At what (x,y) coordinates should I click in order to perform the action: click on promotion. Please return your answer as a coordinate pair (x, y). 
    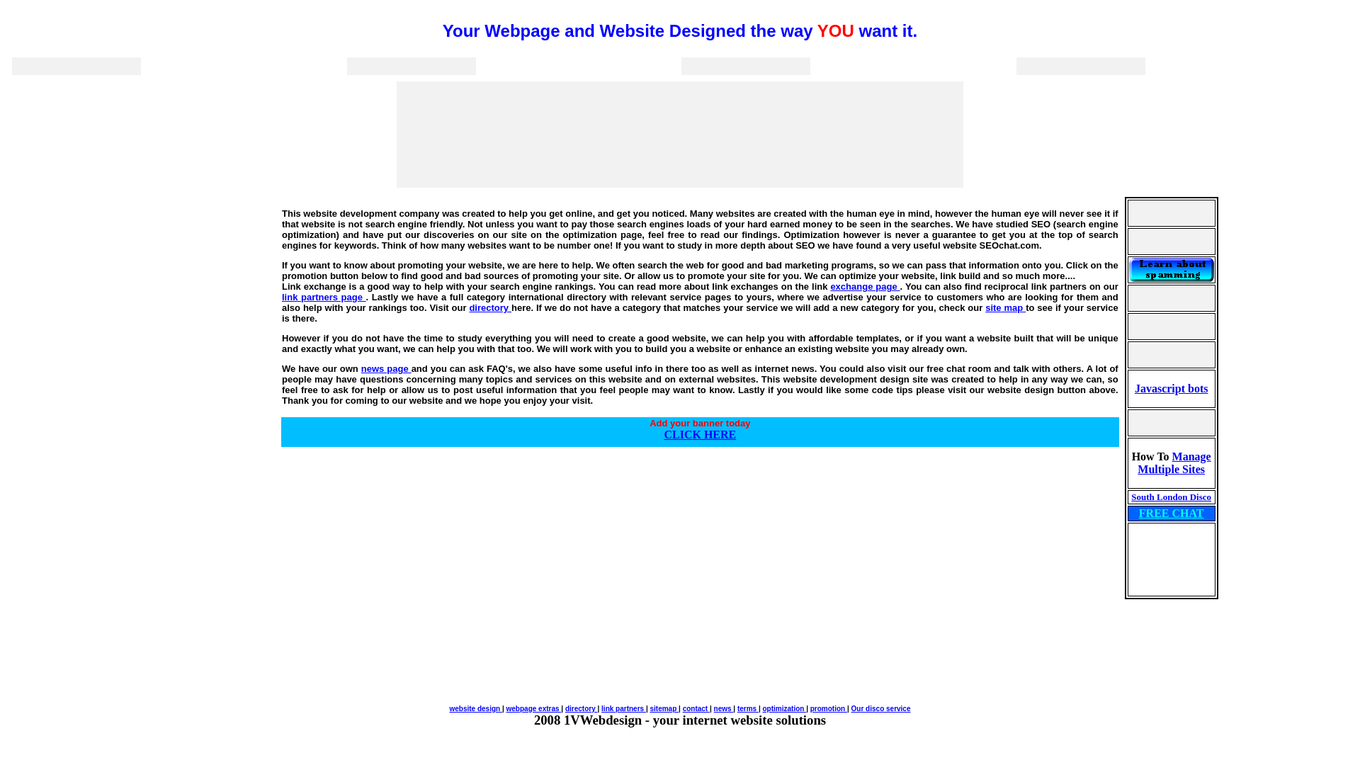
    Looking at the image, I should click on (829, 708).